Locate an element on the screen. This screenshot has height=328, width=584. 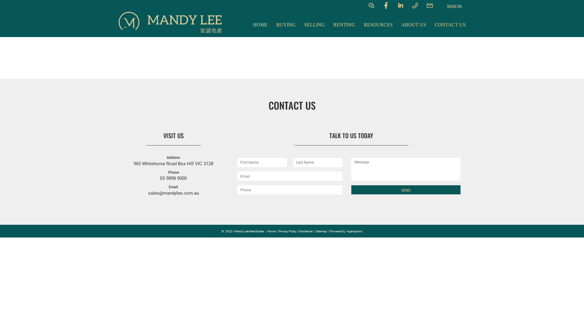
Privacy Policy / Disclaimer is located at coordinates (296, 231).